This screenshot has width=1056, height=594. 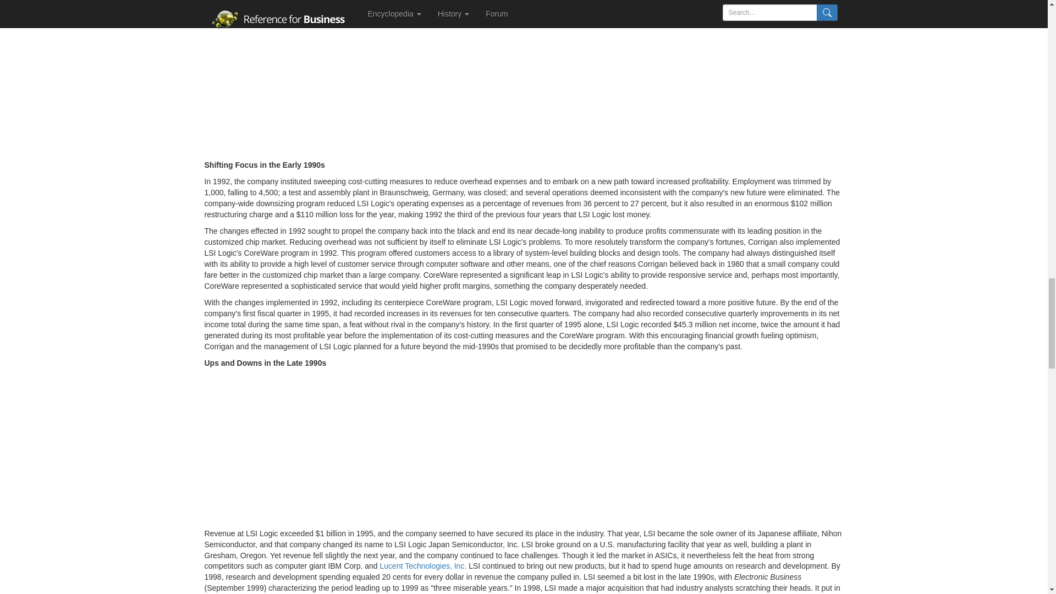 I want to click on Lucent Technologies, Inc., so click(x=424, y=565).